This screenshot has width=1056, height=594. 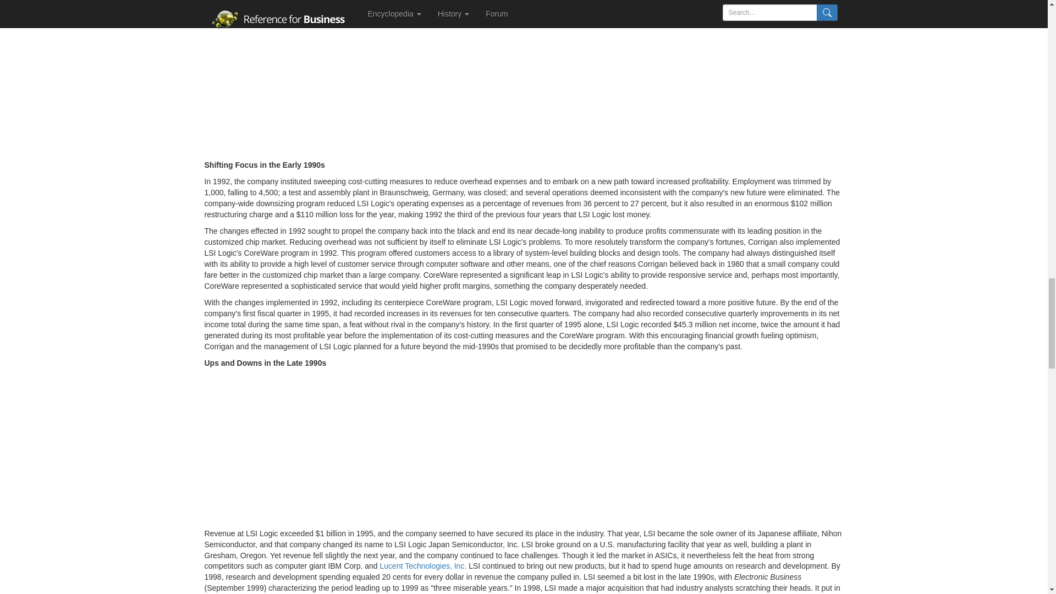 I want to click on Lucent Technologies, Inc., so click(x=424, y=565).